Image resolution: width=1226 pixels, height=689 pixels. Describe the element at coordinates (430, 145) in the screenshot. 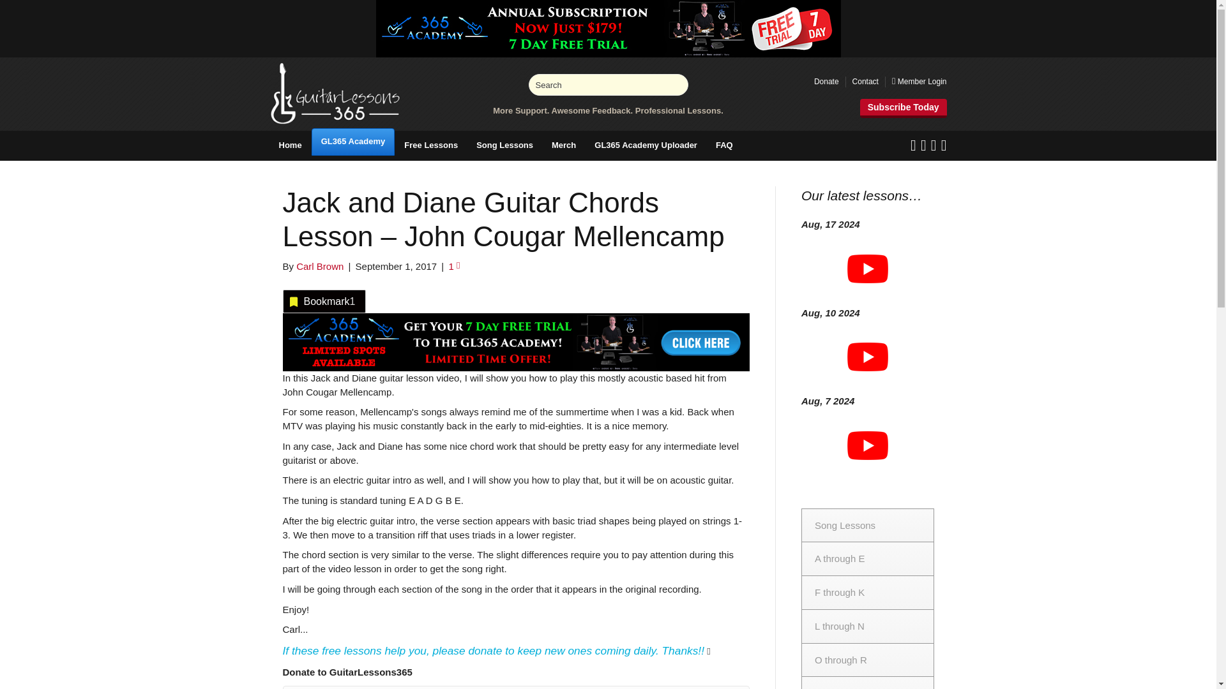

I see `Free Lessons` at that location.